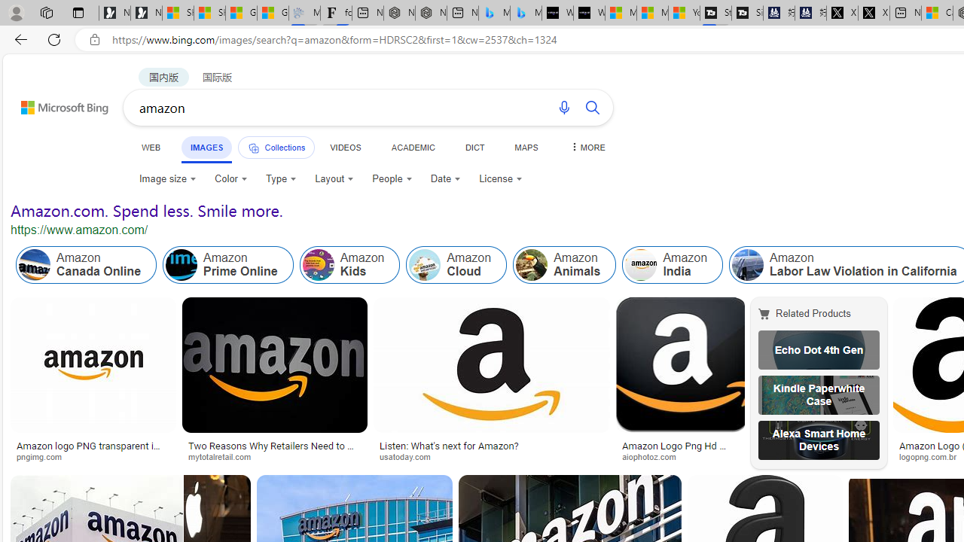 The height and width of the screenshot is (542, 964). Describe the element at coordinates (563, 107) in the screenshot. I see `Search using voice` at that location.